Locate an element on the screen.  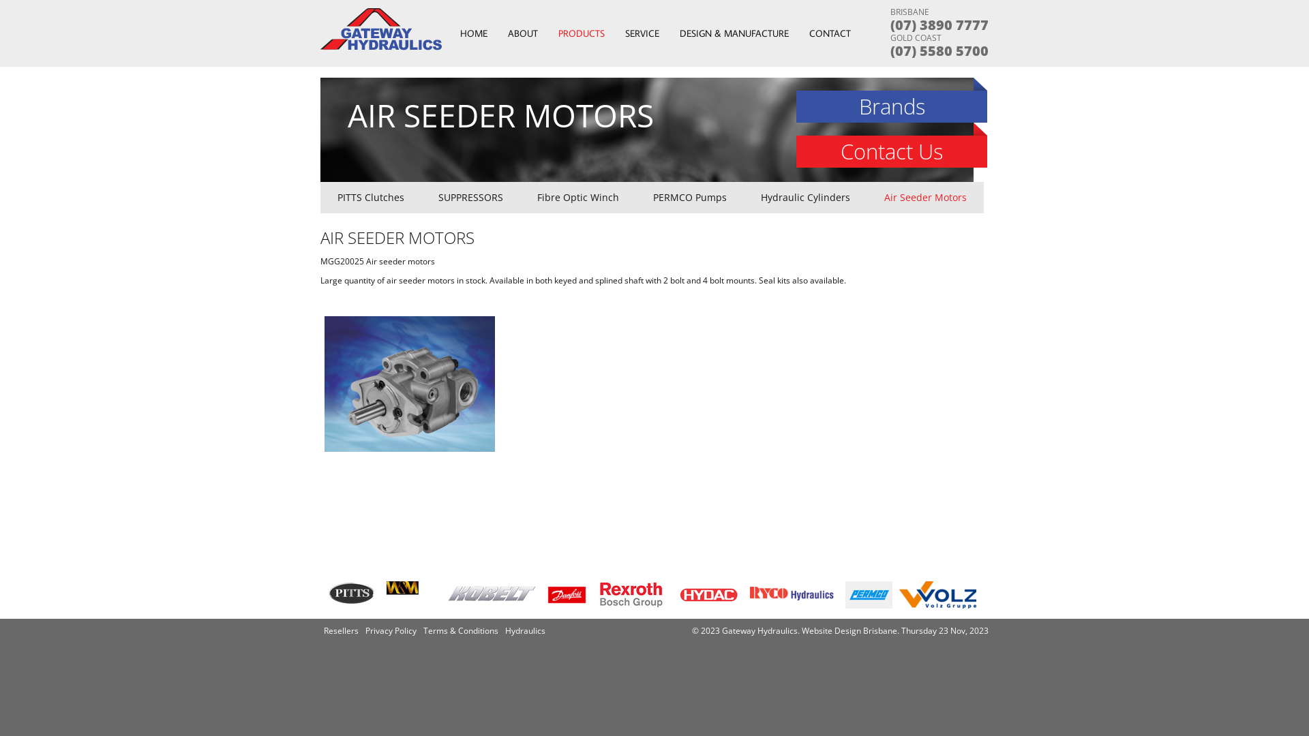
SUPPRESSORS is located at coordinates (470, 198).